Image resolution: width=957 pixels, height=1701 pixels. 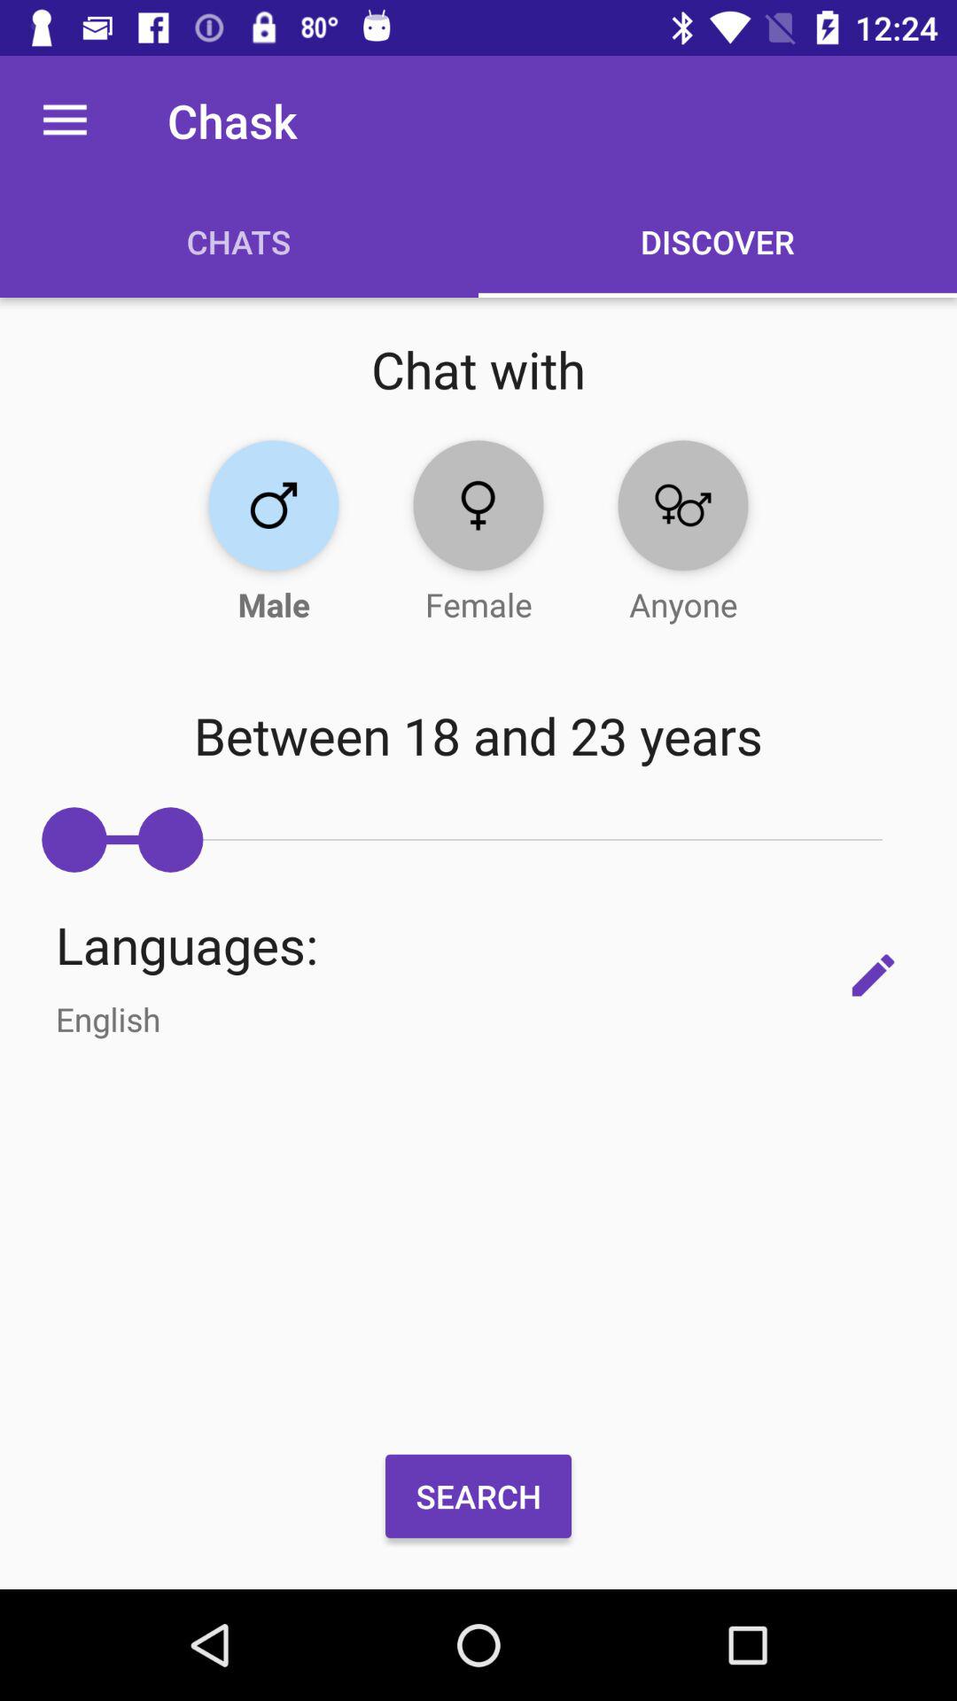 I want to click on female gender, so click(x=478, y=505).